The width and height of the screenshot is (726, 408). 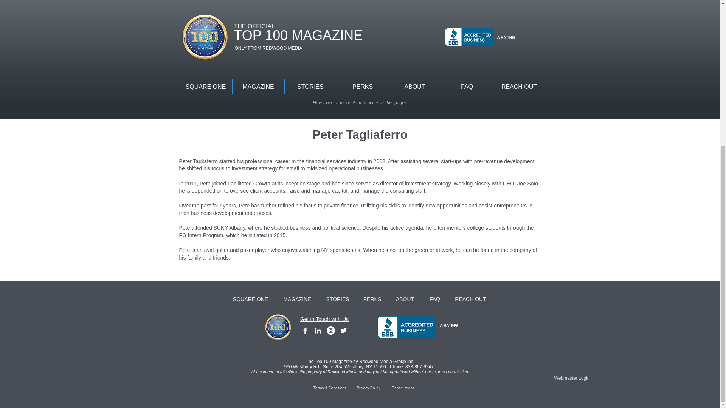 I want to click on STORIES, so click(x=338, y=299).